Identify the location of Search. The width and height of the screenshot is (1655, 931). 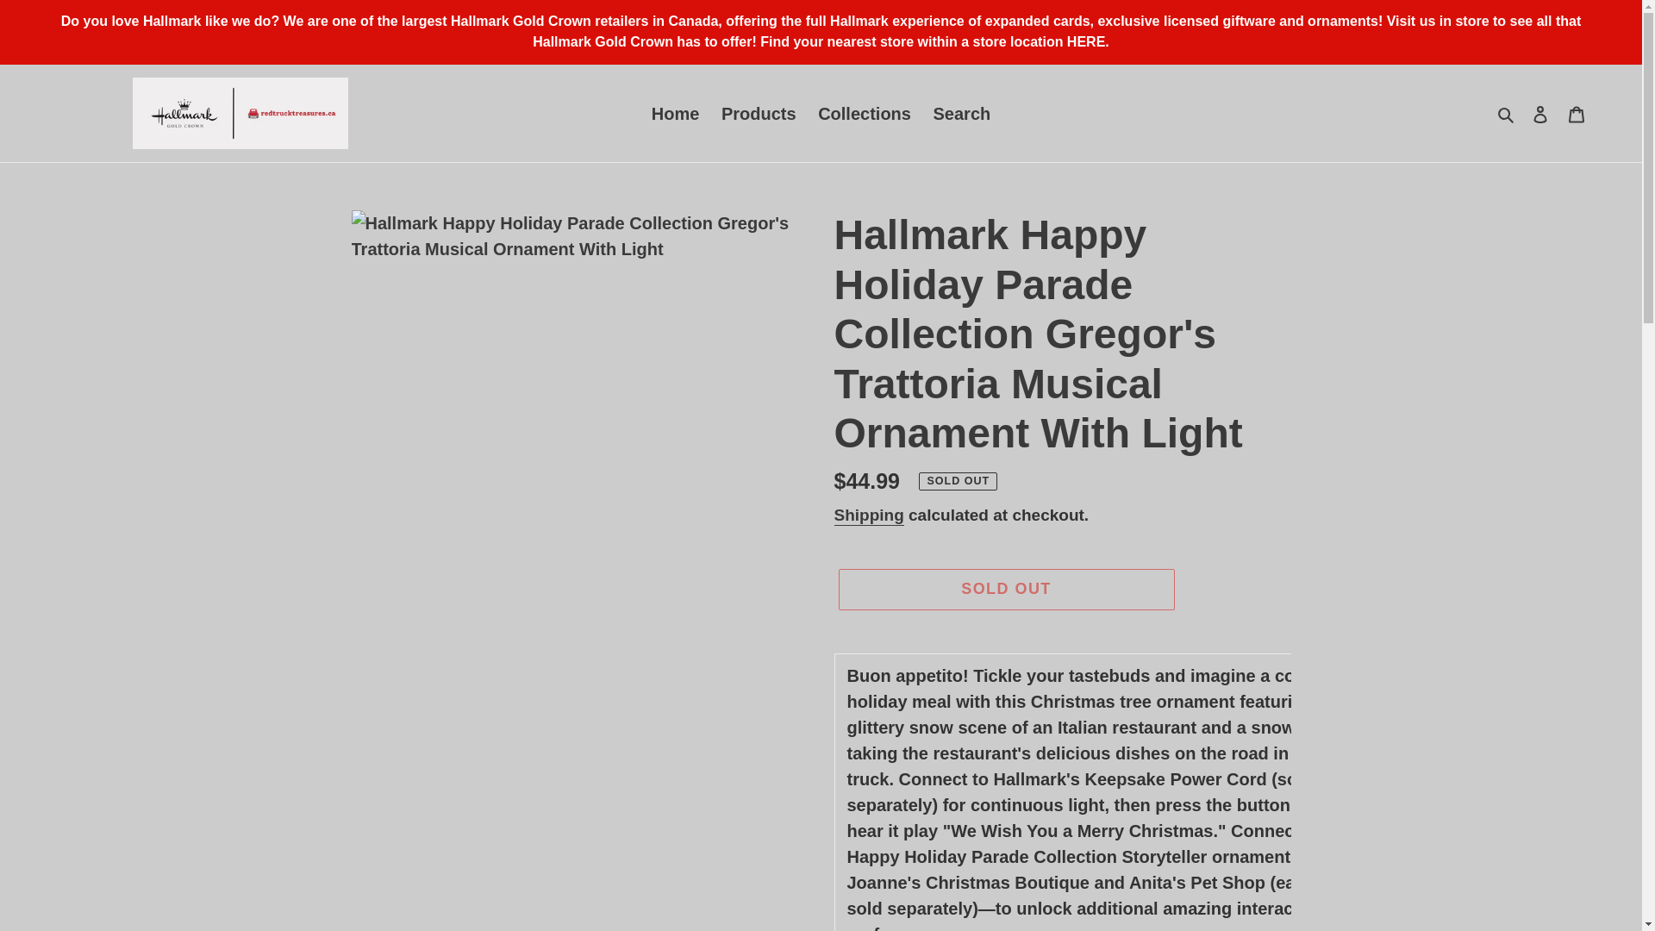
(962, 114).